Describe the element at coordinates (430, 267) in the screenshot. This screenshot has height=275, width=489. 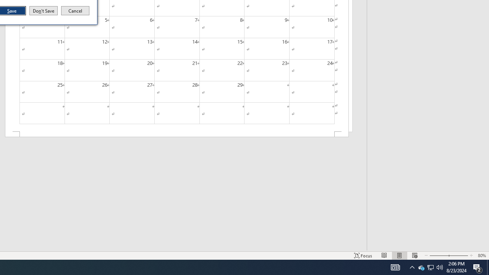
I see `User Promoted Notification Area` at that location.